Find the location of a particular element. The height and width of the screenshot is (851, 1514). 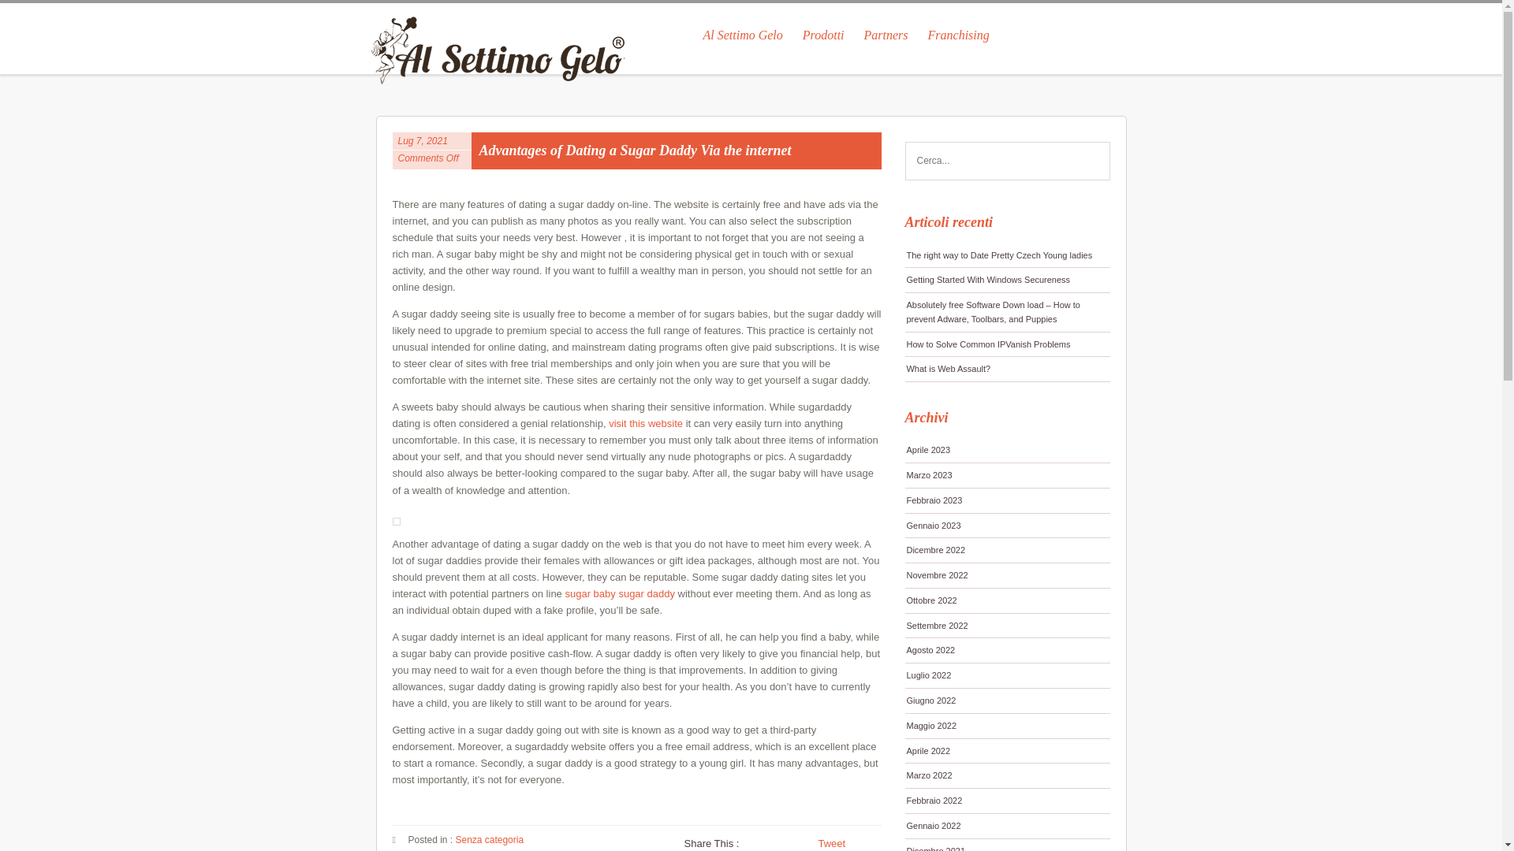

Maggio 2022 is located at coordinates (1008, 727).